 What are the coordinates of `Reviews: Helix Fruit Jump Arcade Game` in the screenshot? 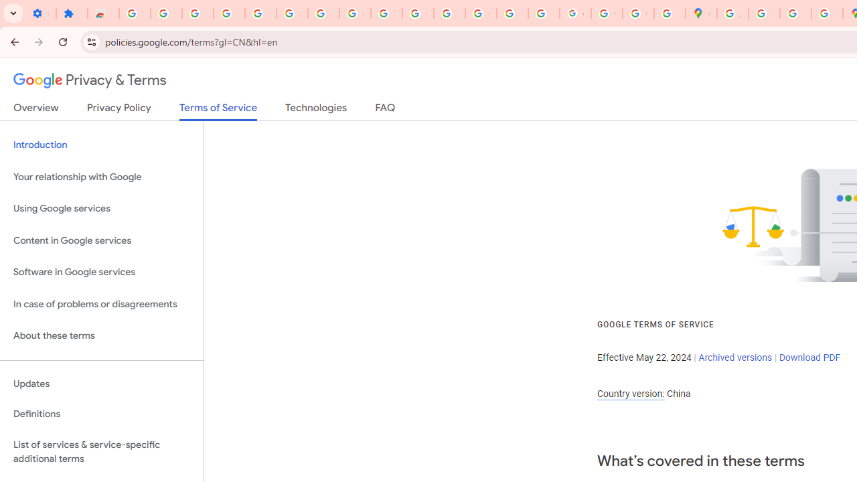 It's located at (103, 13).